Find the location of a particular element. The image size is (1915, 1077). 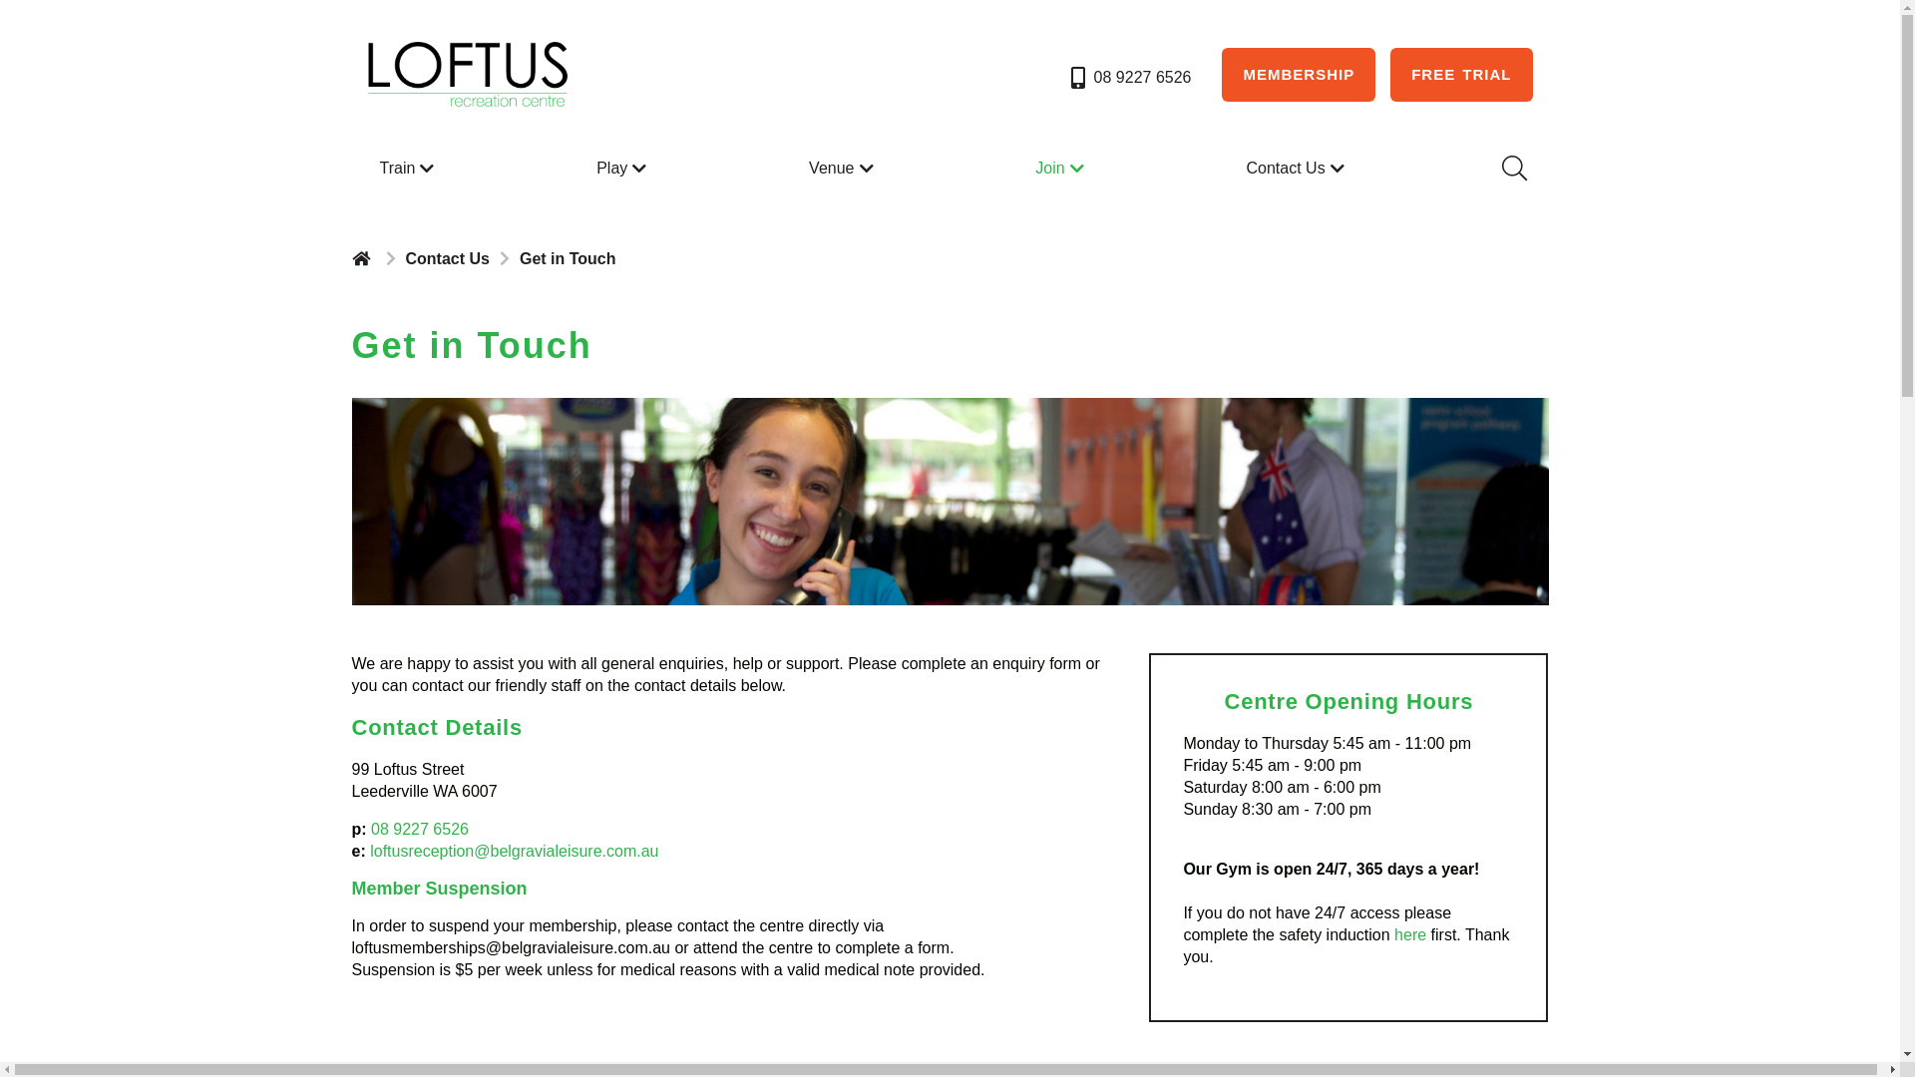

08 9227 6526 is located at coordinates (1129, 78).